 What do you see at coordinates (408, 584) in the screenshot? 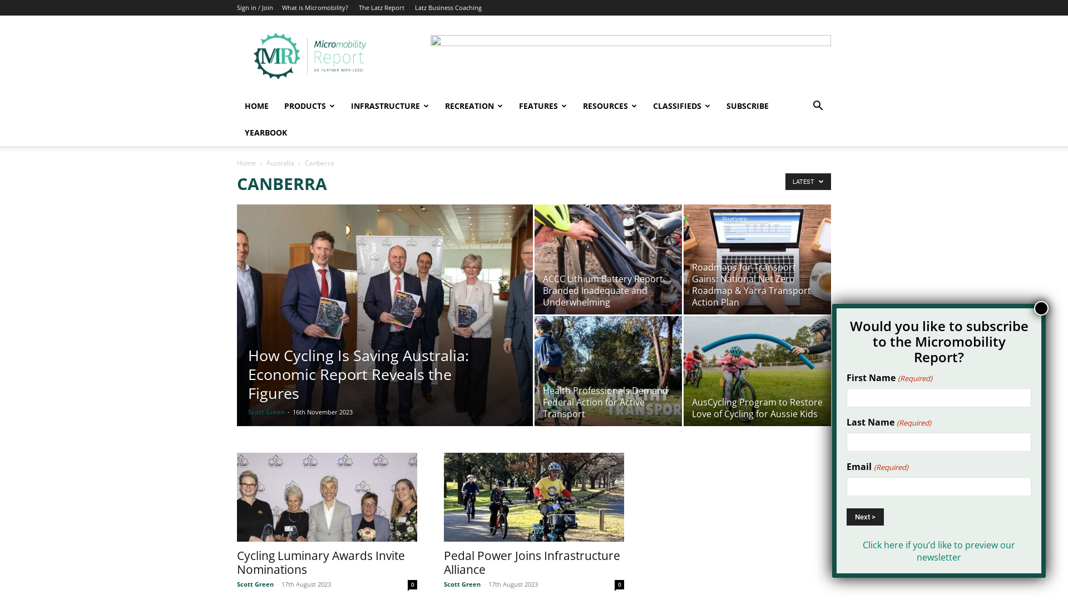
I see `0` at bounding box center [408, 584].